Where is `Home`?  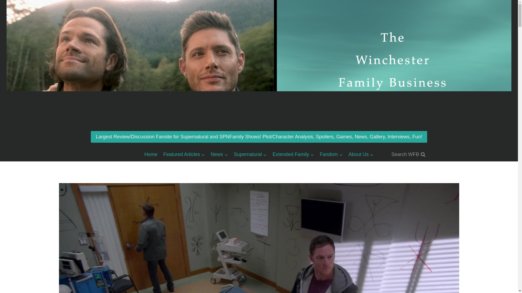 Home is located at coordinates (151, 154).